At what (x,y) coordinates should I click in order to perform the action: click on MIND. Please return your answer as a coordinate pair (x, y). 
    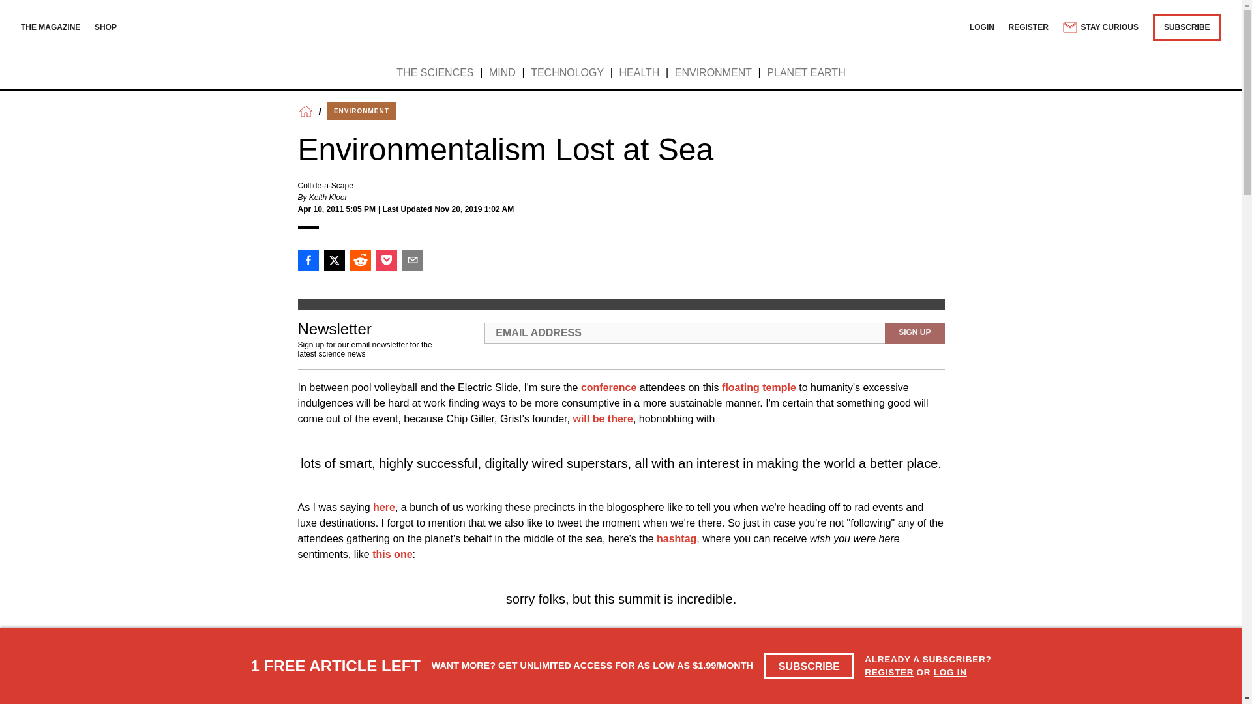
    Looking at the image, I should click on (502, 73).